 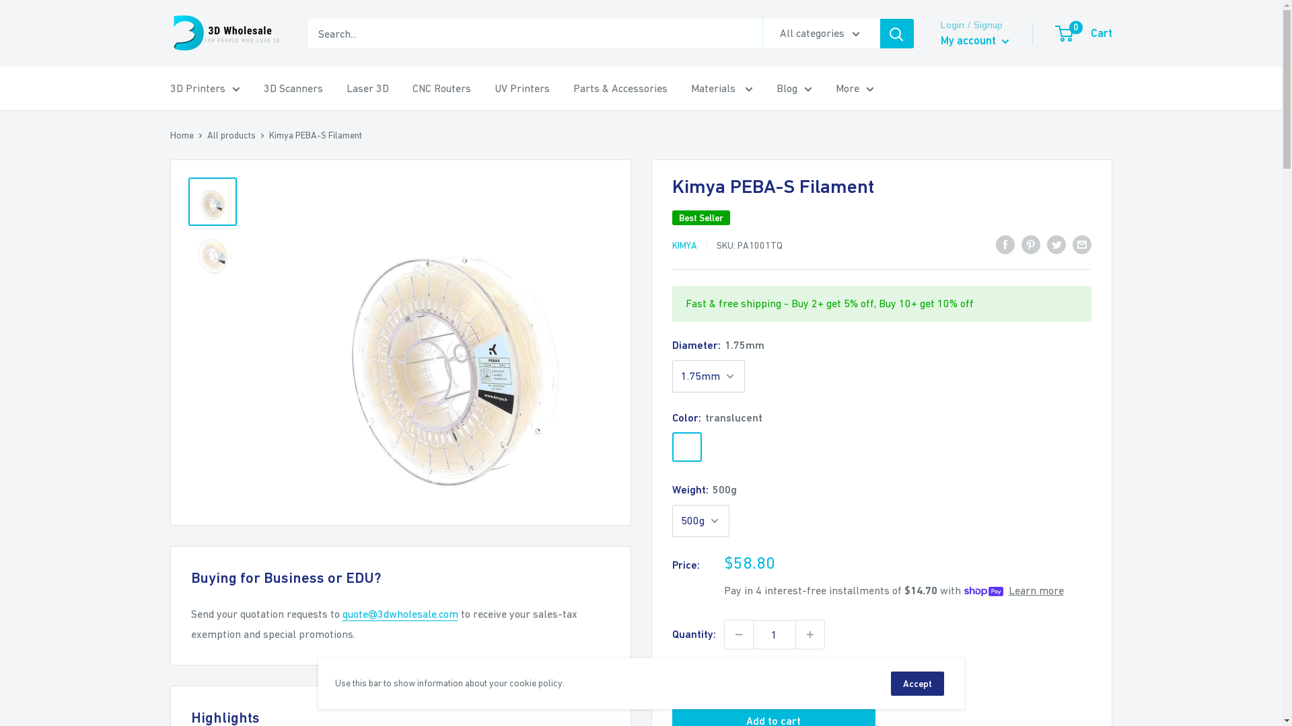 I want to click on quote@3dwholesale.com, so click(x=400, y=614).